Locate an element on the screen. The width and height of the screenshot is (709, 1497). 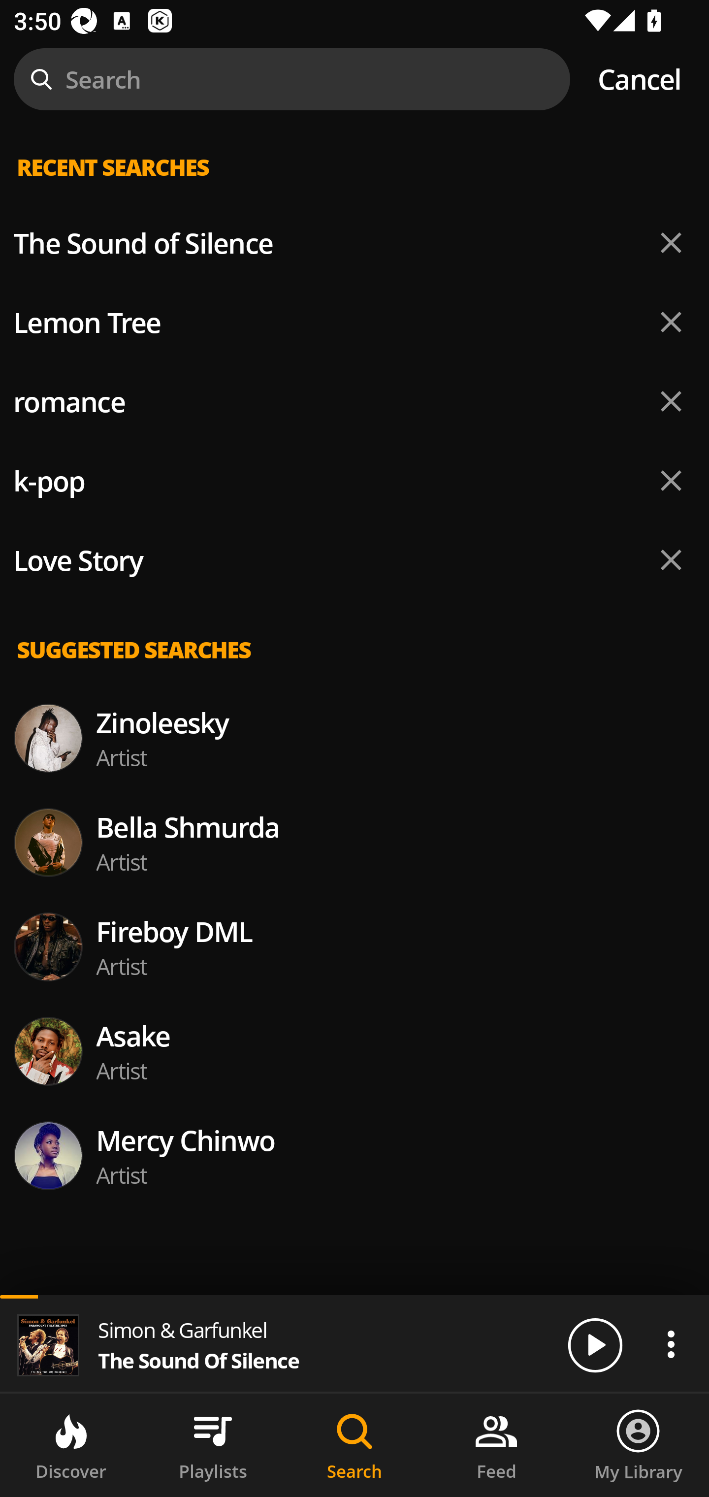
My Library is located at coordinates (638, 1445).